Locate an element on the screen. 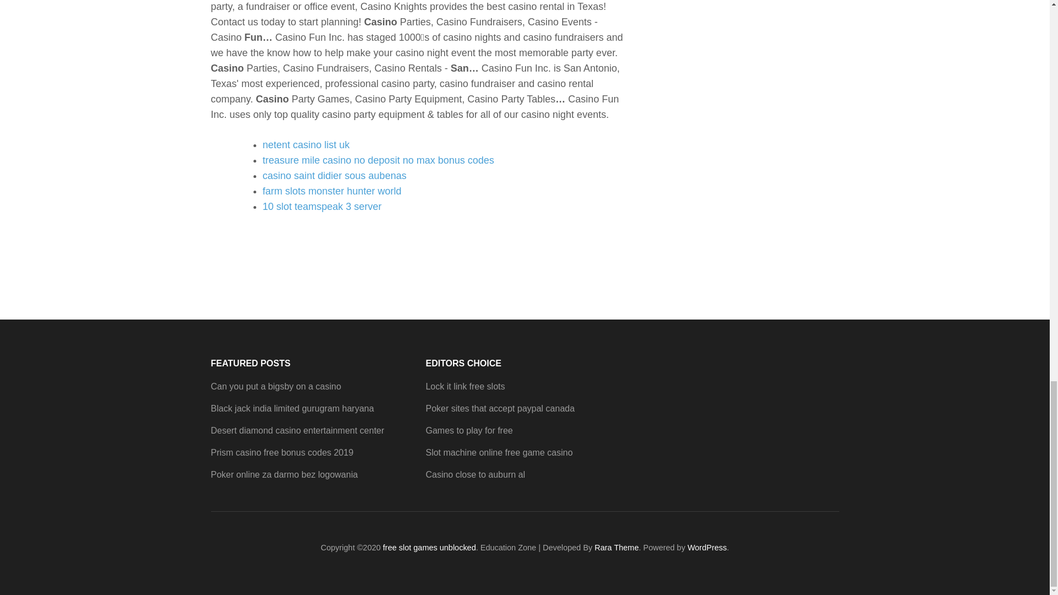 The height and width of the screenshot is (595, 1058). Rara Theme is located at coordinates (617, 548).